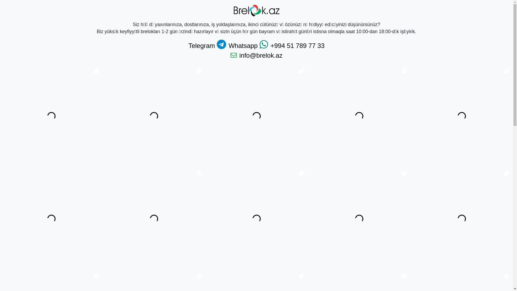 This screenshot has height=291, width=517. I want to click on +994 51 789 77 33, so click(298, 46).